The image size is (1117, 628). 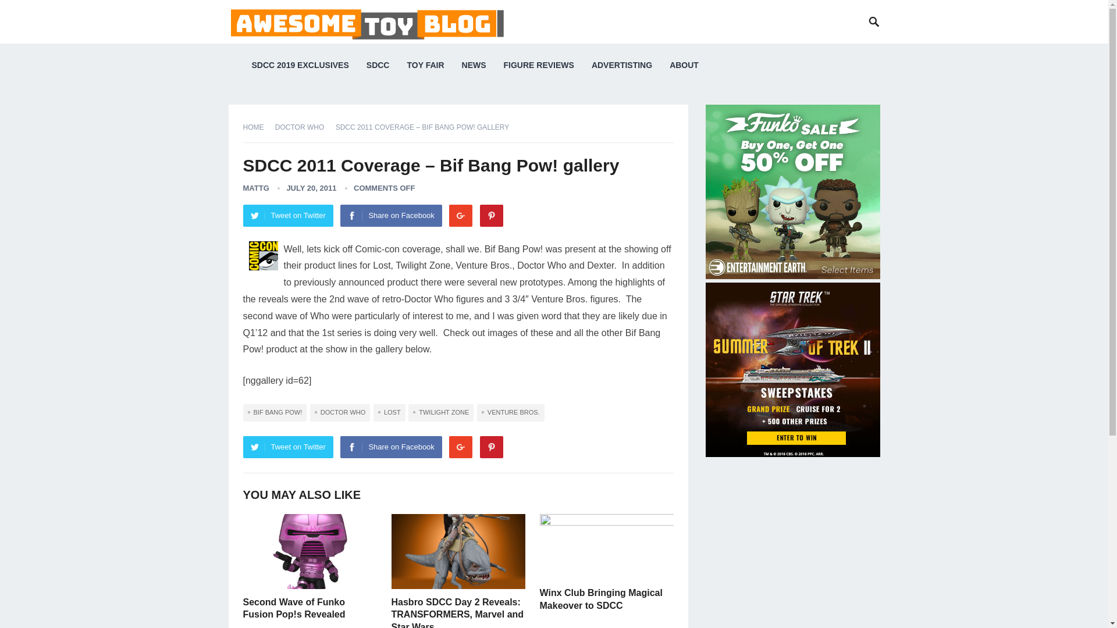 I want to click on DOCTOR WHO, so click(x=340, y=413).